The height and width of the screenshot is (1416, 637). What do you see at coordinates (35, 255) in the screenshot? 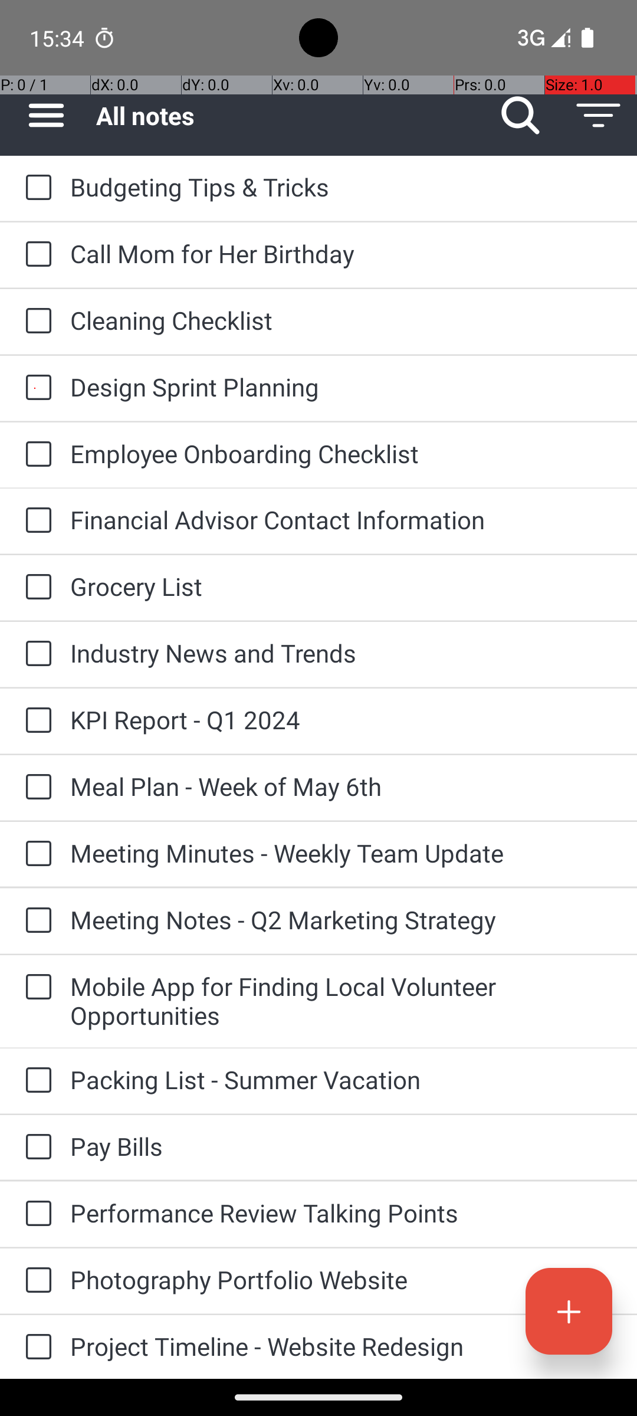
I see `to-do: Call Mom for Her Birthday` at bounding box center [35, 255].